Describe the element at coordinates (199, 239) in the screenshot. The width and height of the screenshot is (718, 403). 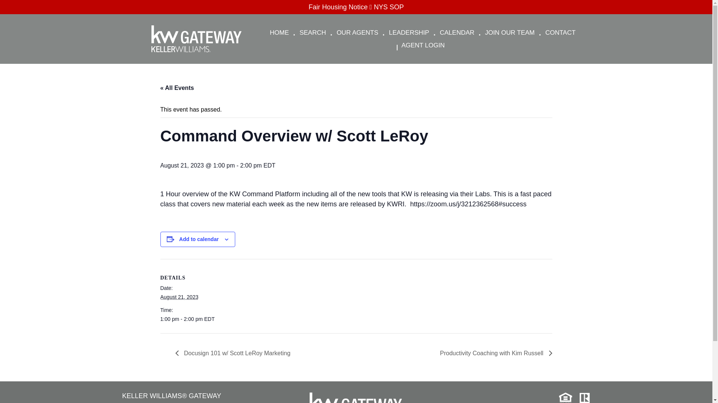
I see `Add to calendar` at that location.